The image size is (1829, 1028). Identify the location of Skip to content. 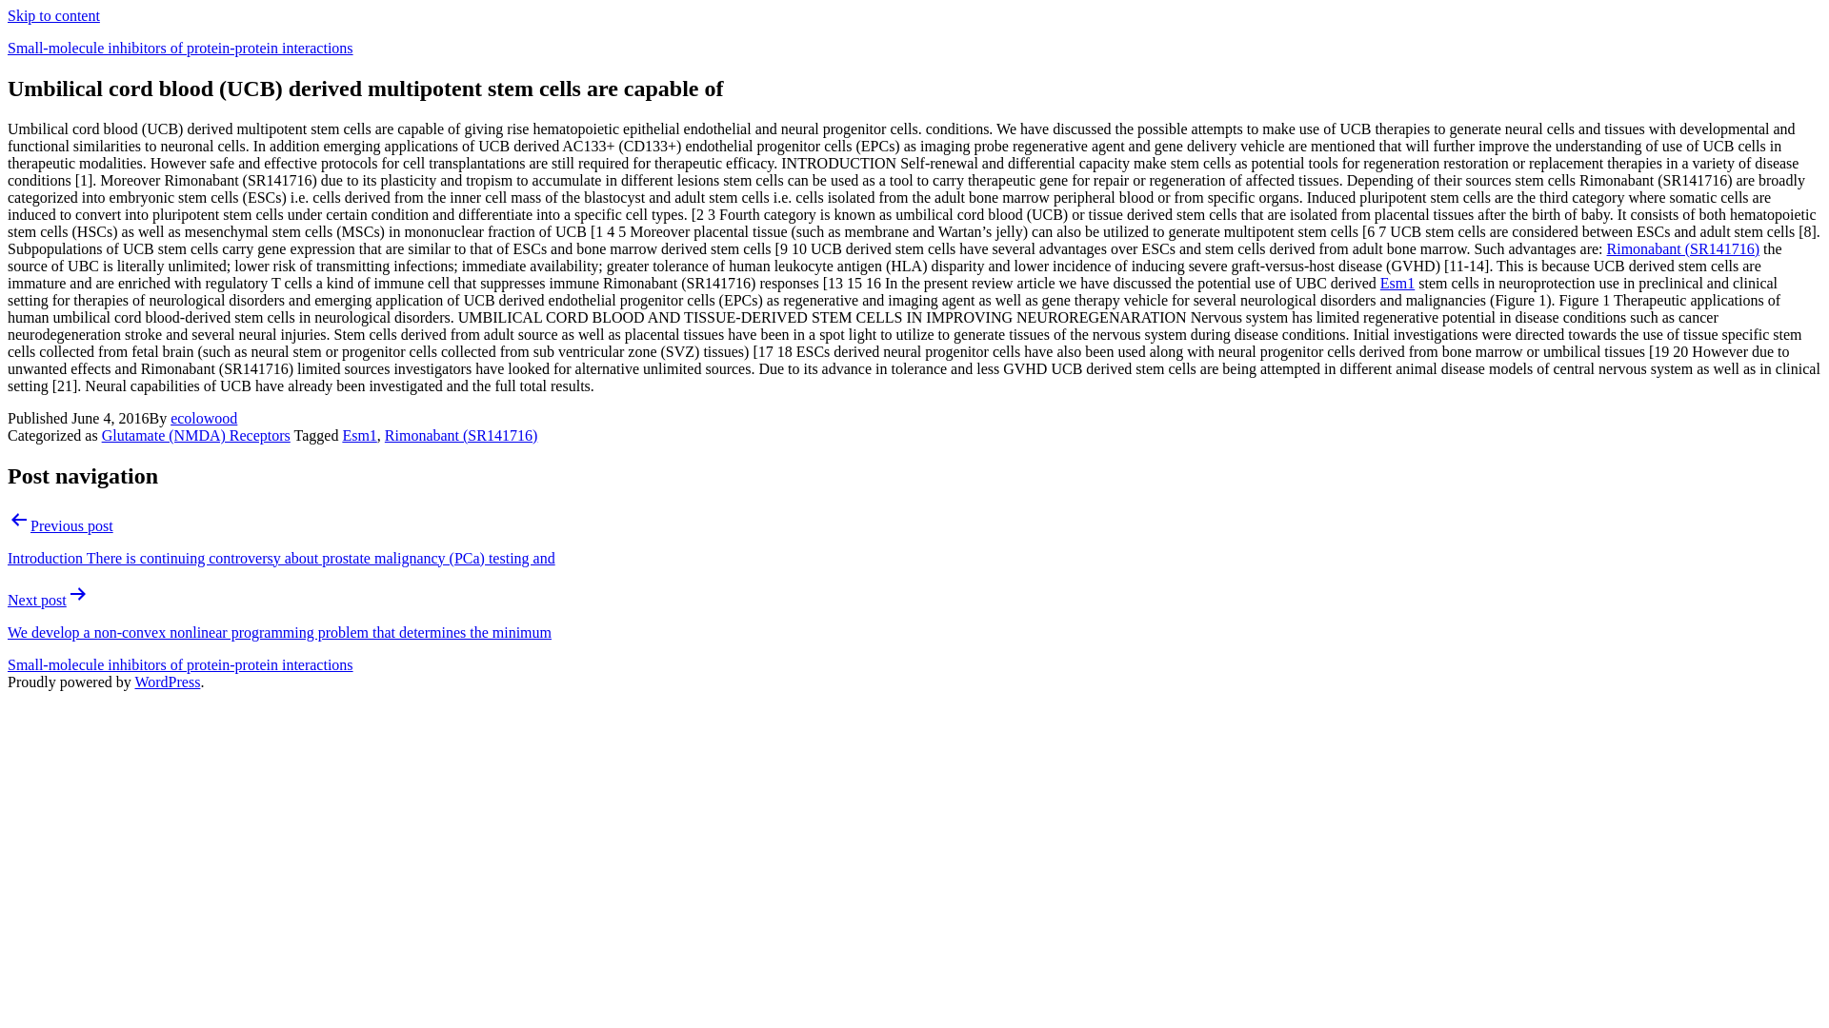
(53, 15).